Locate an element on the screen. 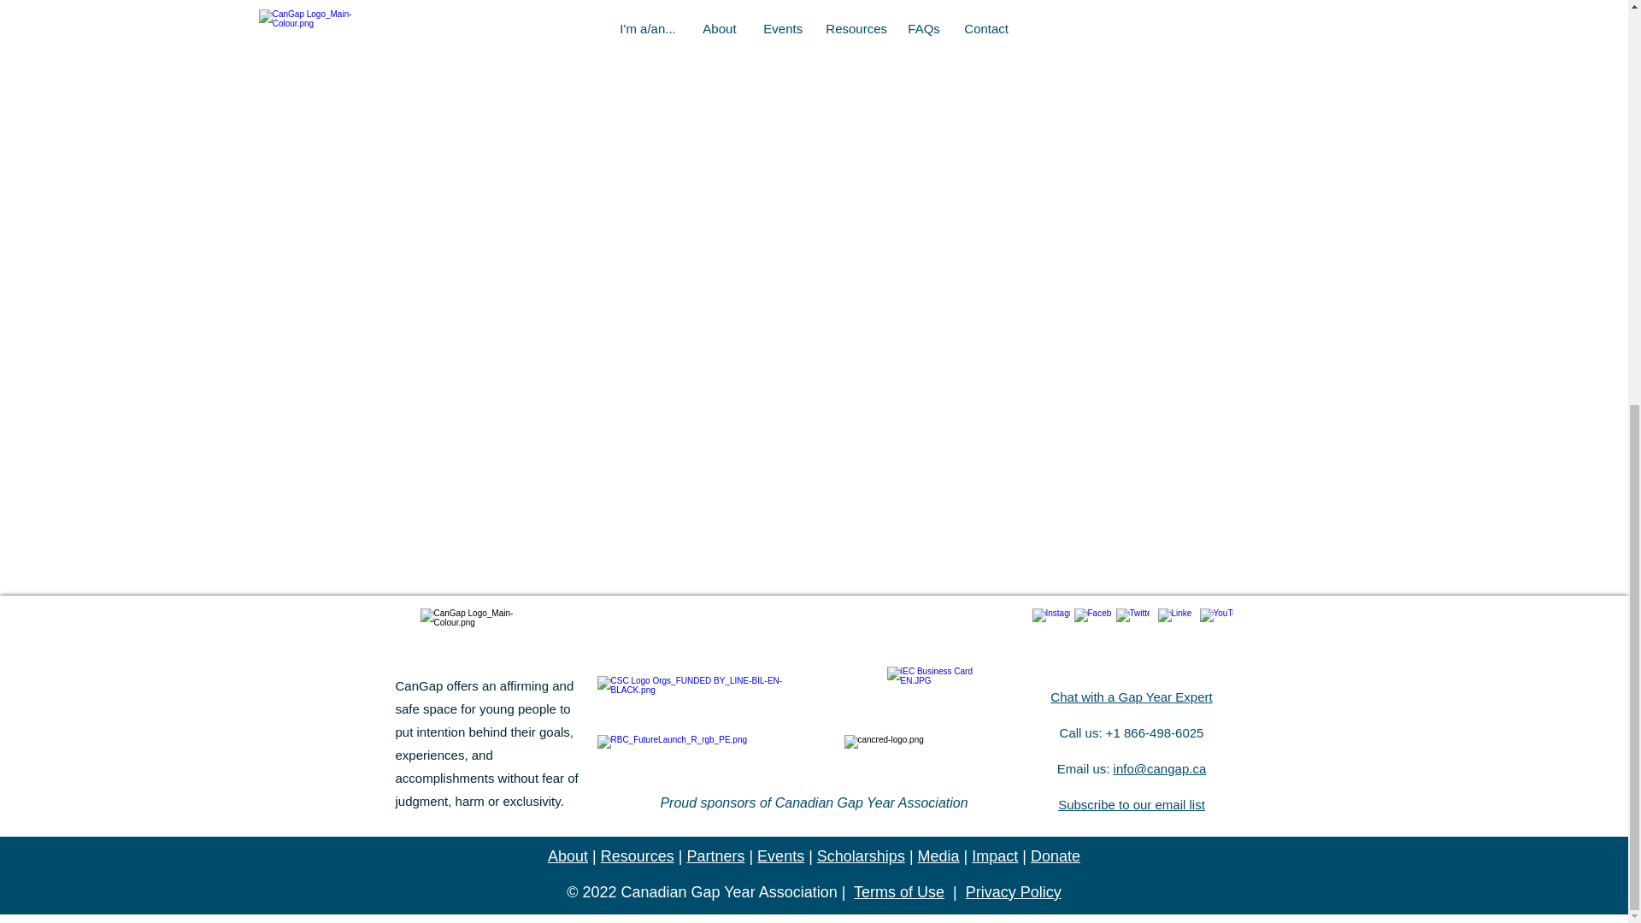 The width and height of the screenshot is (1641, 923). Subscribe to our email list is located at coordinates (1132, 805).